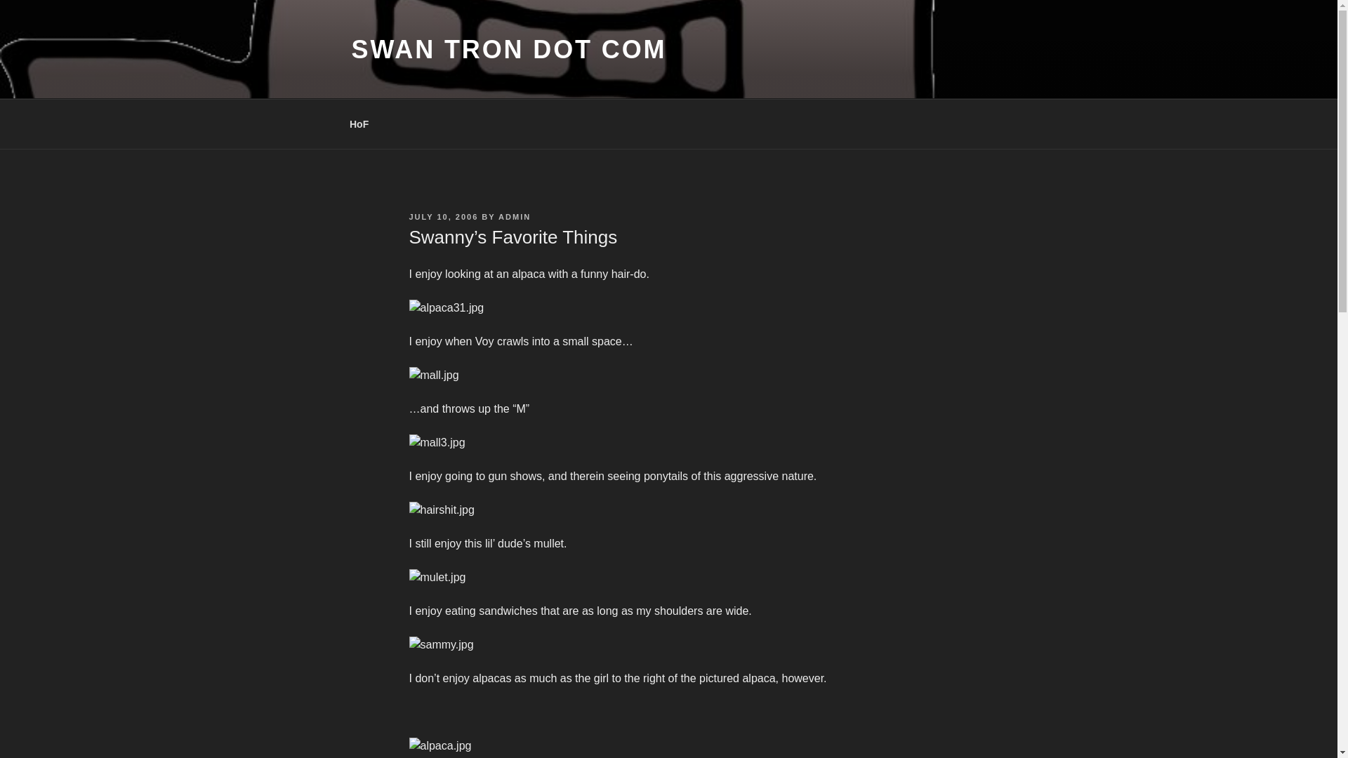  Describe the element at coordinates (508, 49) in the screenshot. I see `SWAN TRON DOT COM` at that location.